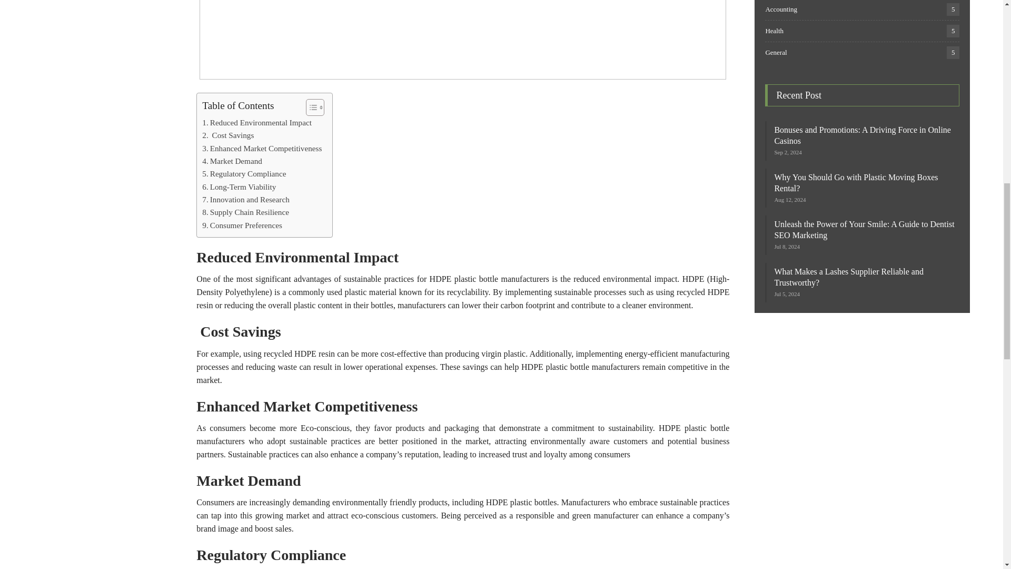 Image resolution: width=1011 pixels, height=569 pixels. I want to click on  Cost Savings, so click(227, 135).